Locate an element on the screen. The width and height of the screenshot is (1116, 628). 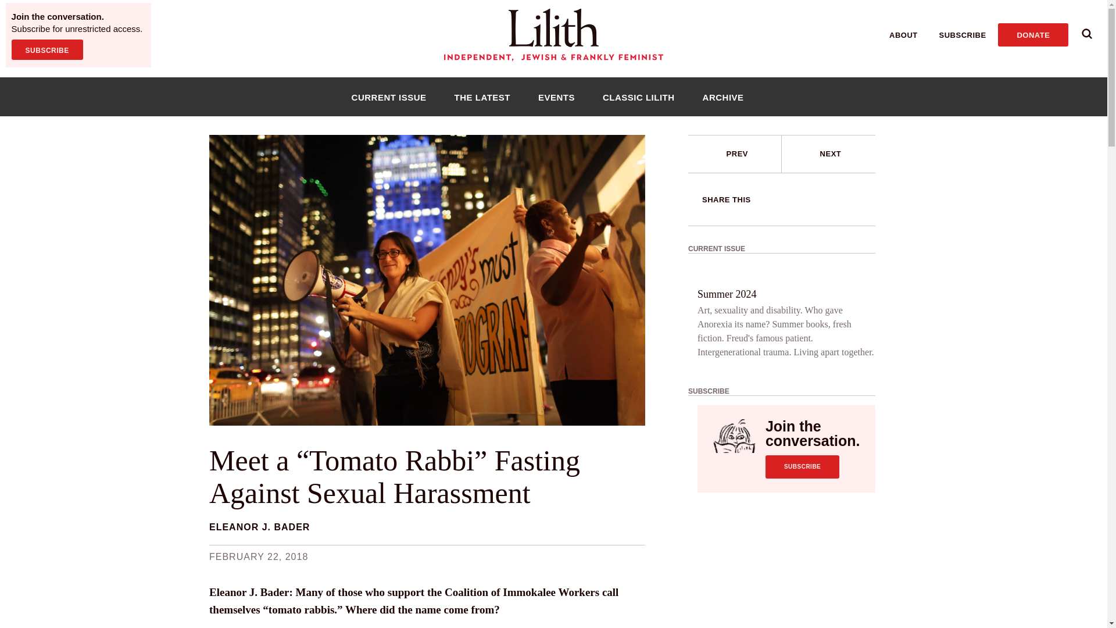
PREV is located at coordinates (735, 154).